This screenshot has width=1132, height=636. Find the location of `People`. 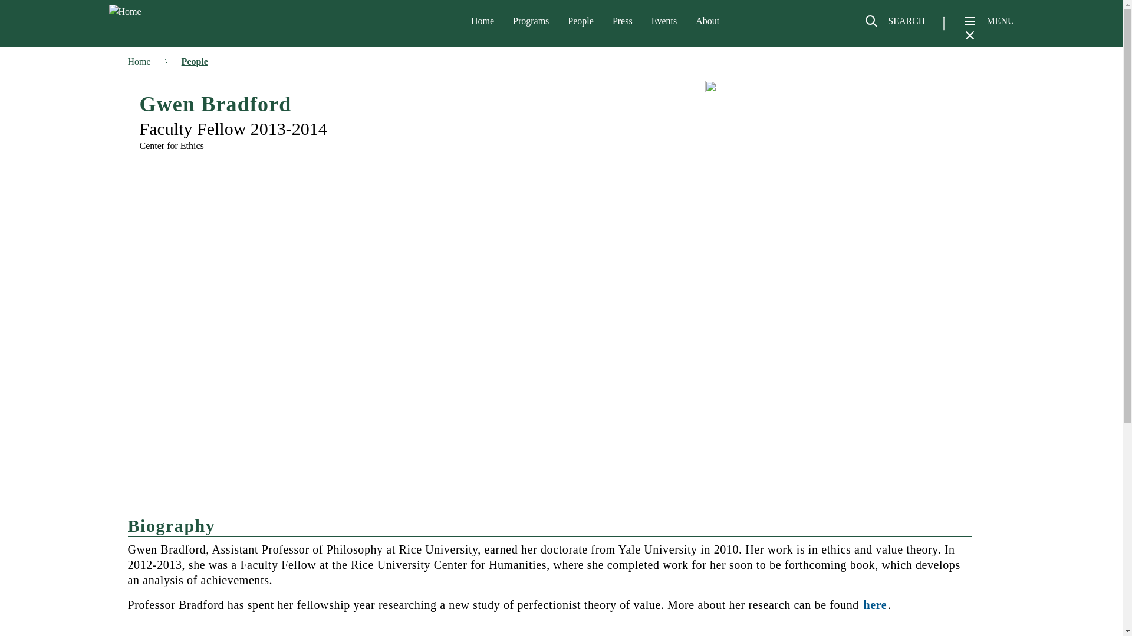

People is located at coordinates (580, 21).